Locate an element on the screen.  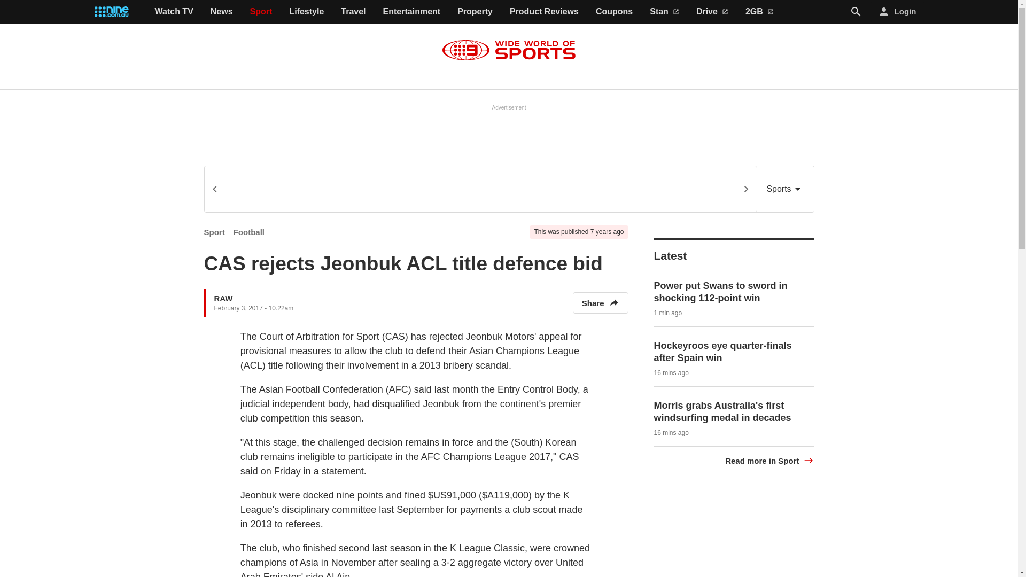
2GB is located at coordinates (759, 12).